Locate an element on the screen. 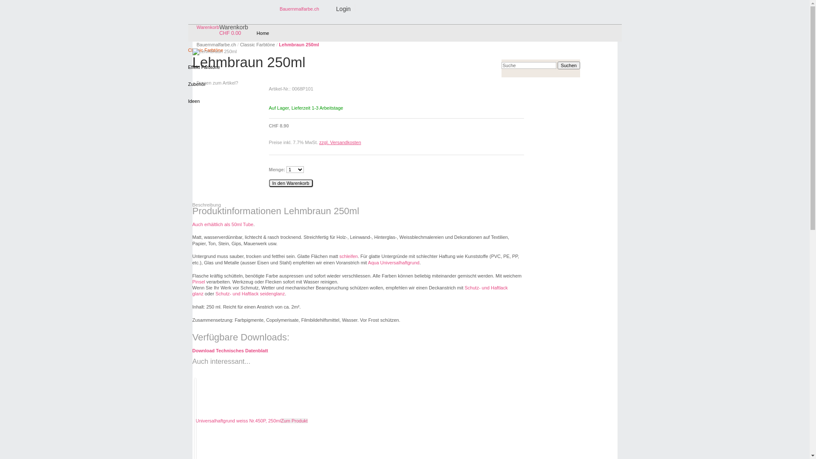  Fragen zum Artikel? is located at coordinates (217, 83).